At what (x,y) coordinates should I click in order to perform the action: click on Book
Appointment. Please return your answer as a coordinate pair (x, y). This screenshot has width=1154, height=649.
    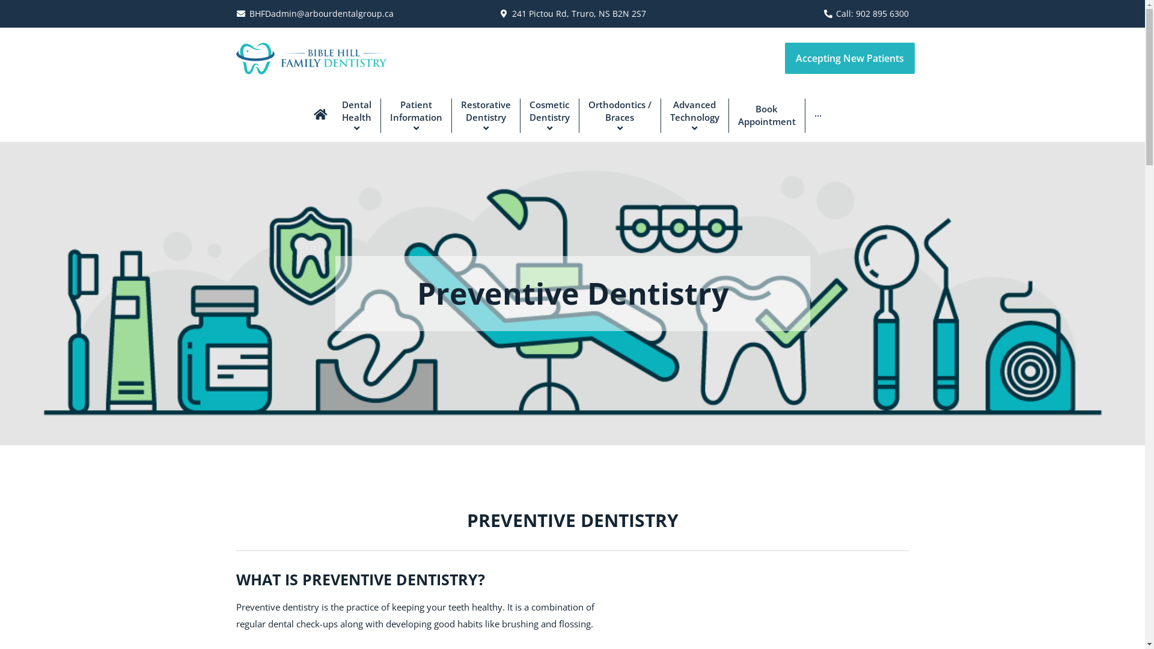
    Looking at the image, I should click on (767, 115).